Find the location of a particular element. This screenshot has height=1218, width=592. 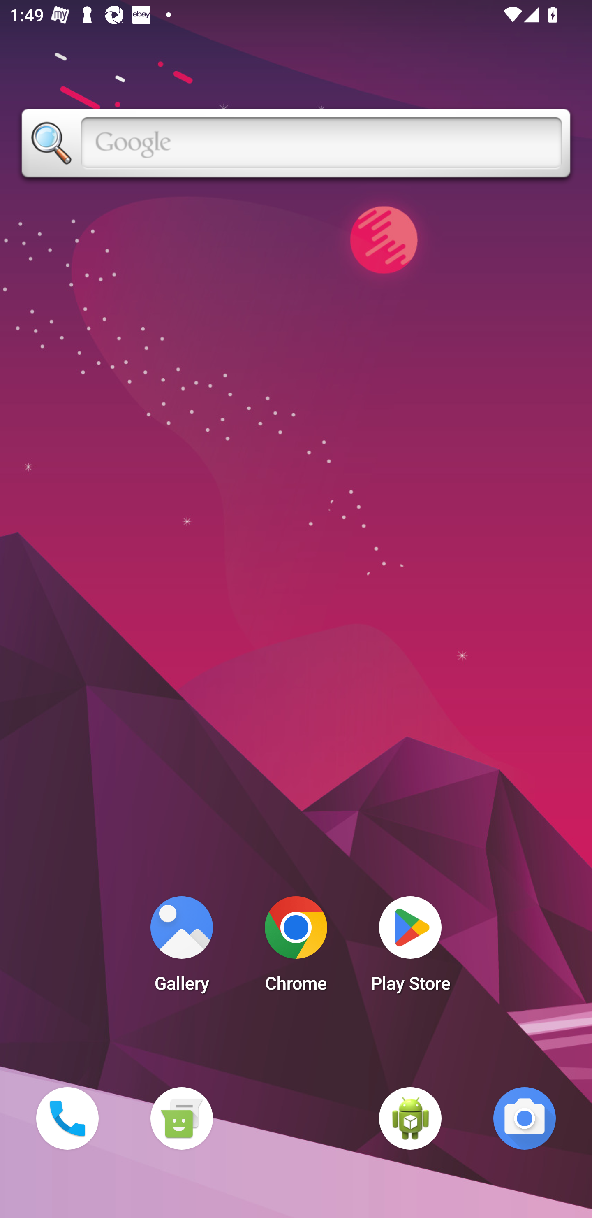

Camera is located at coordinates (525, 1118).